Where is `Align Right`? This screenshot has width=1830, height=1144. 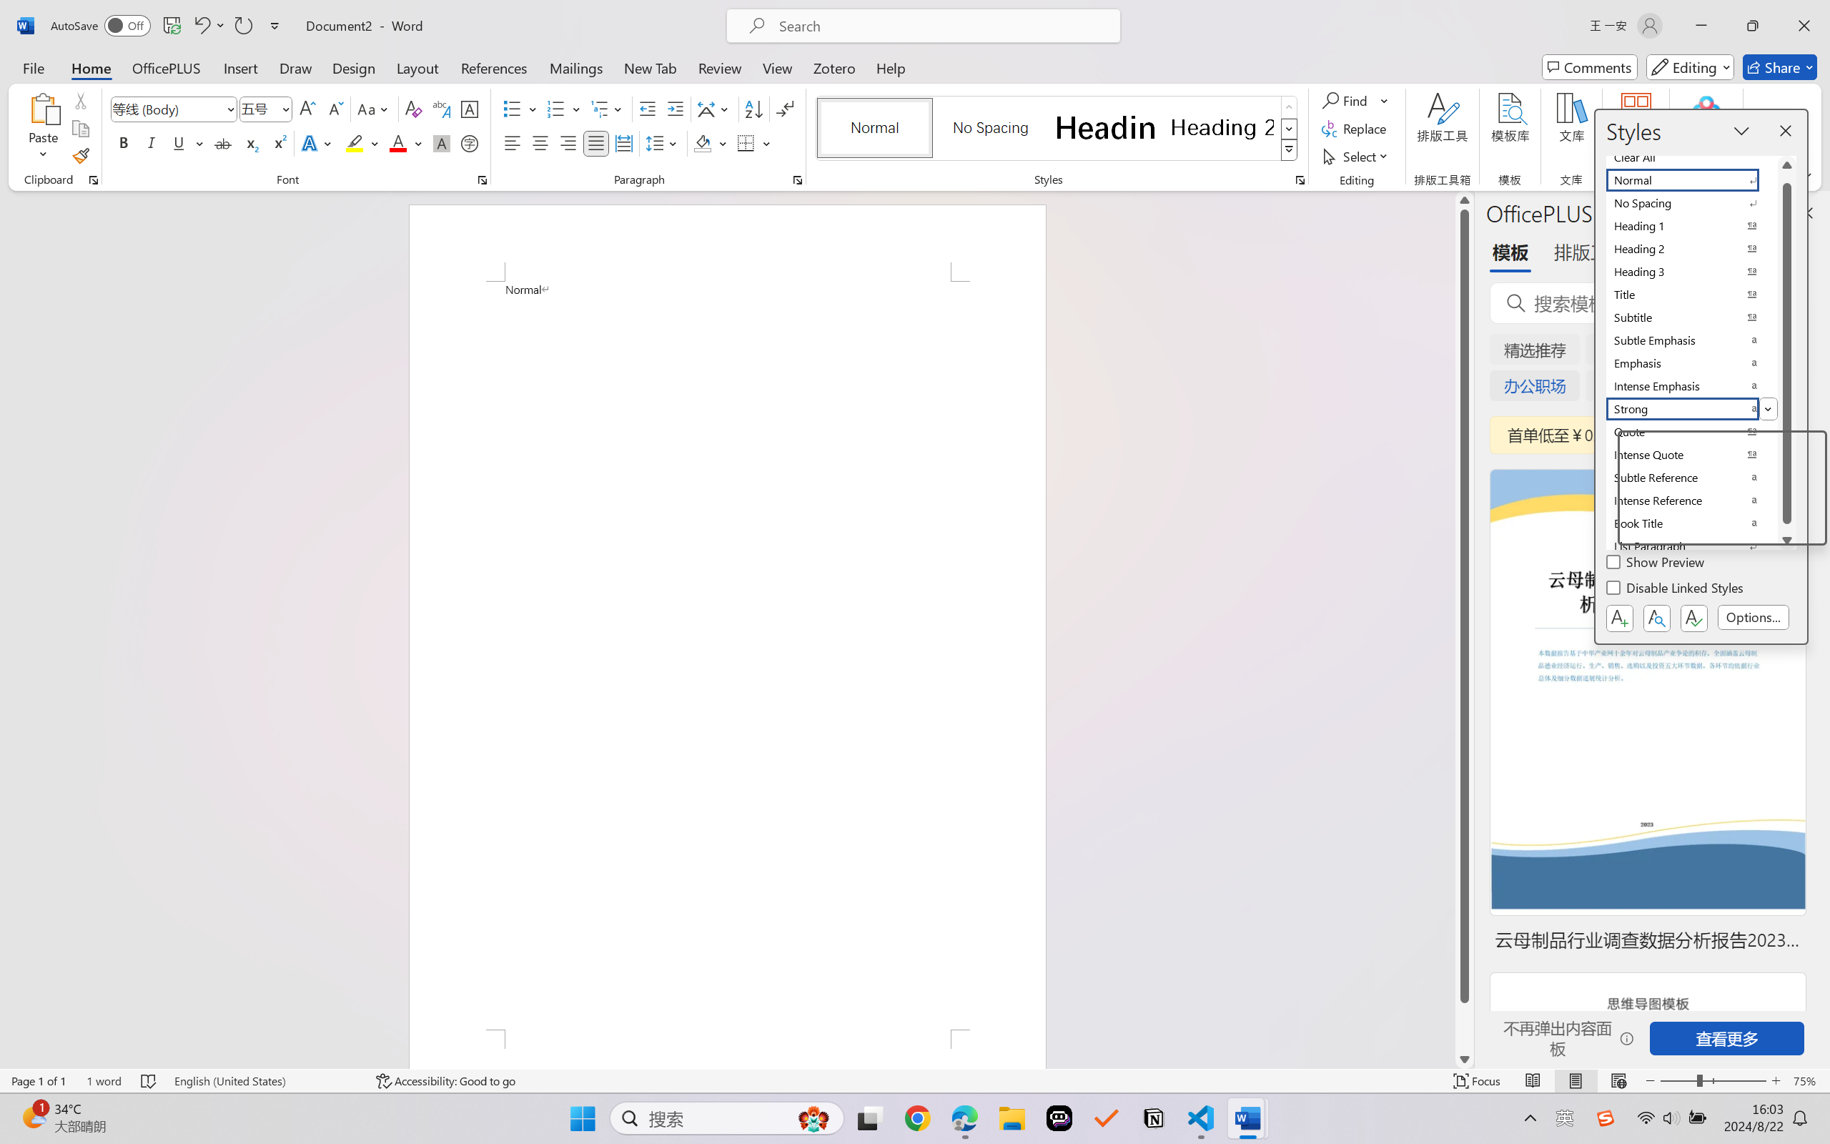 Align Right is located at coordinates (569, 143).